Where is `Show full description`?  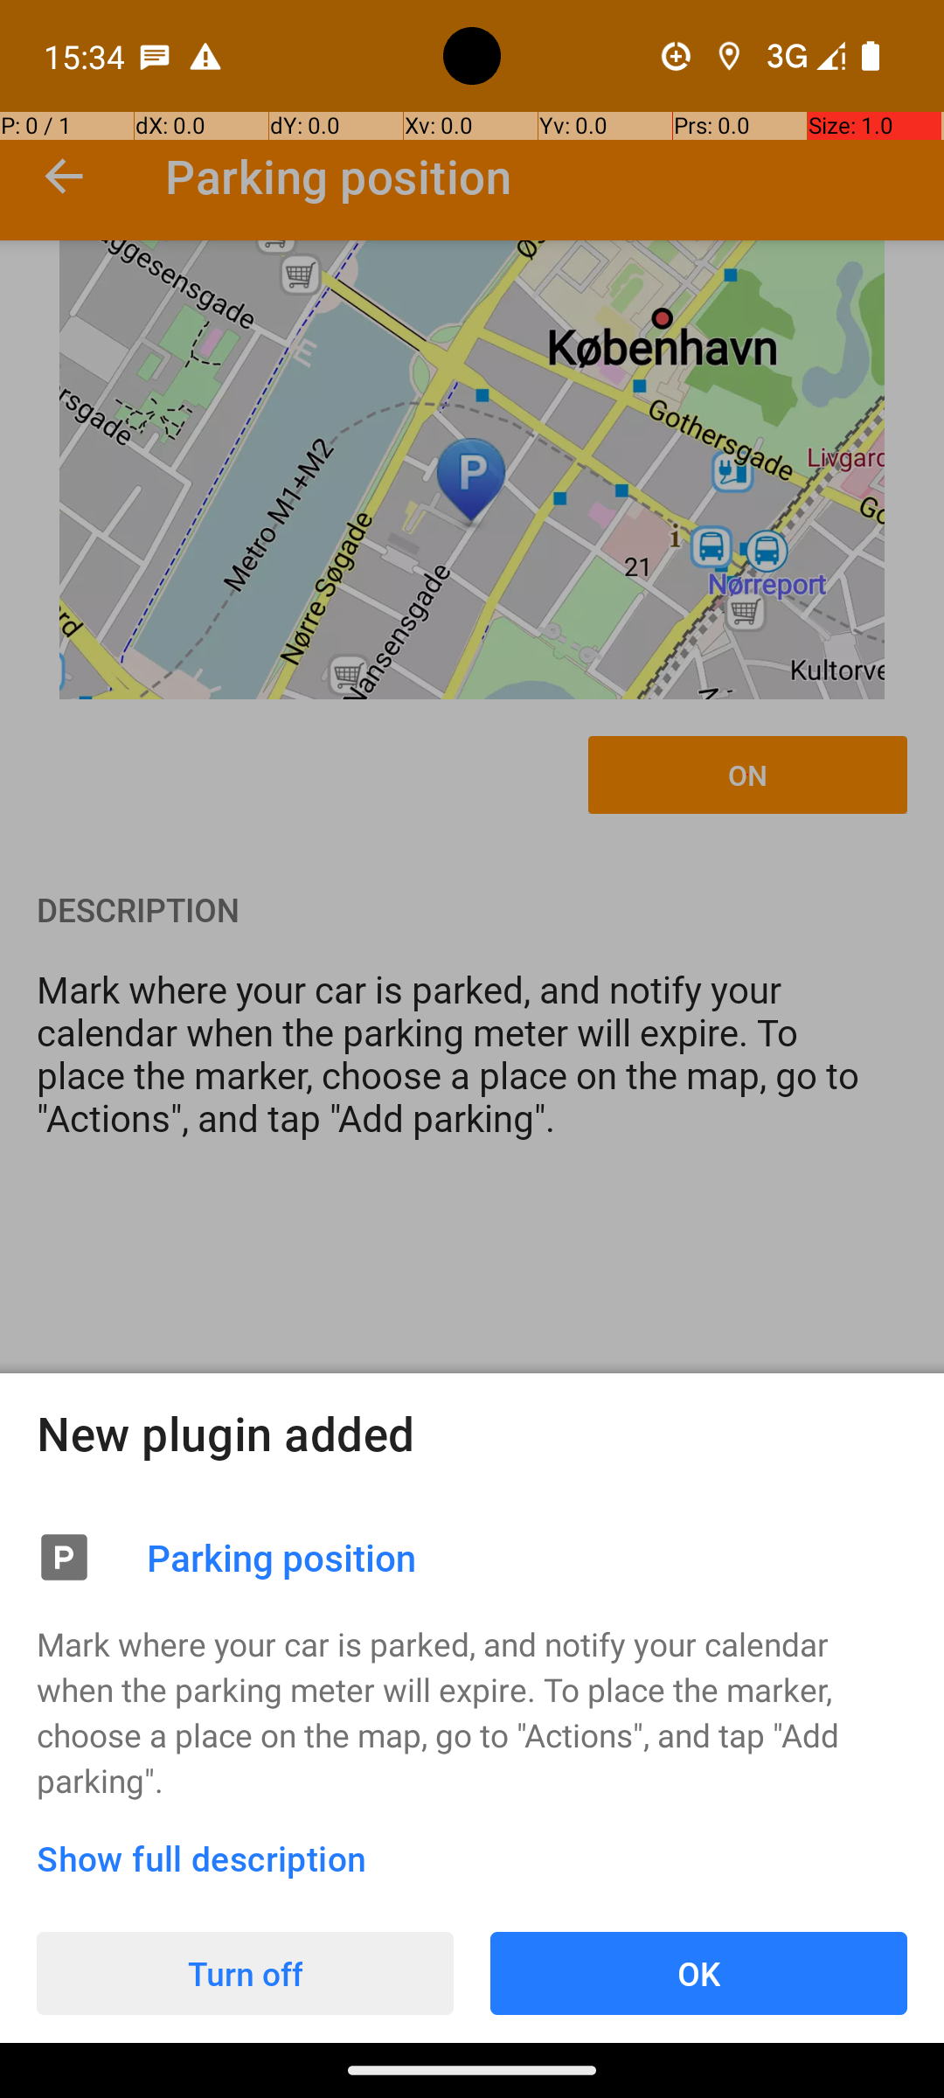 Show full description is located at coordinates (202, 1858).